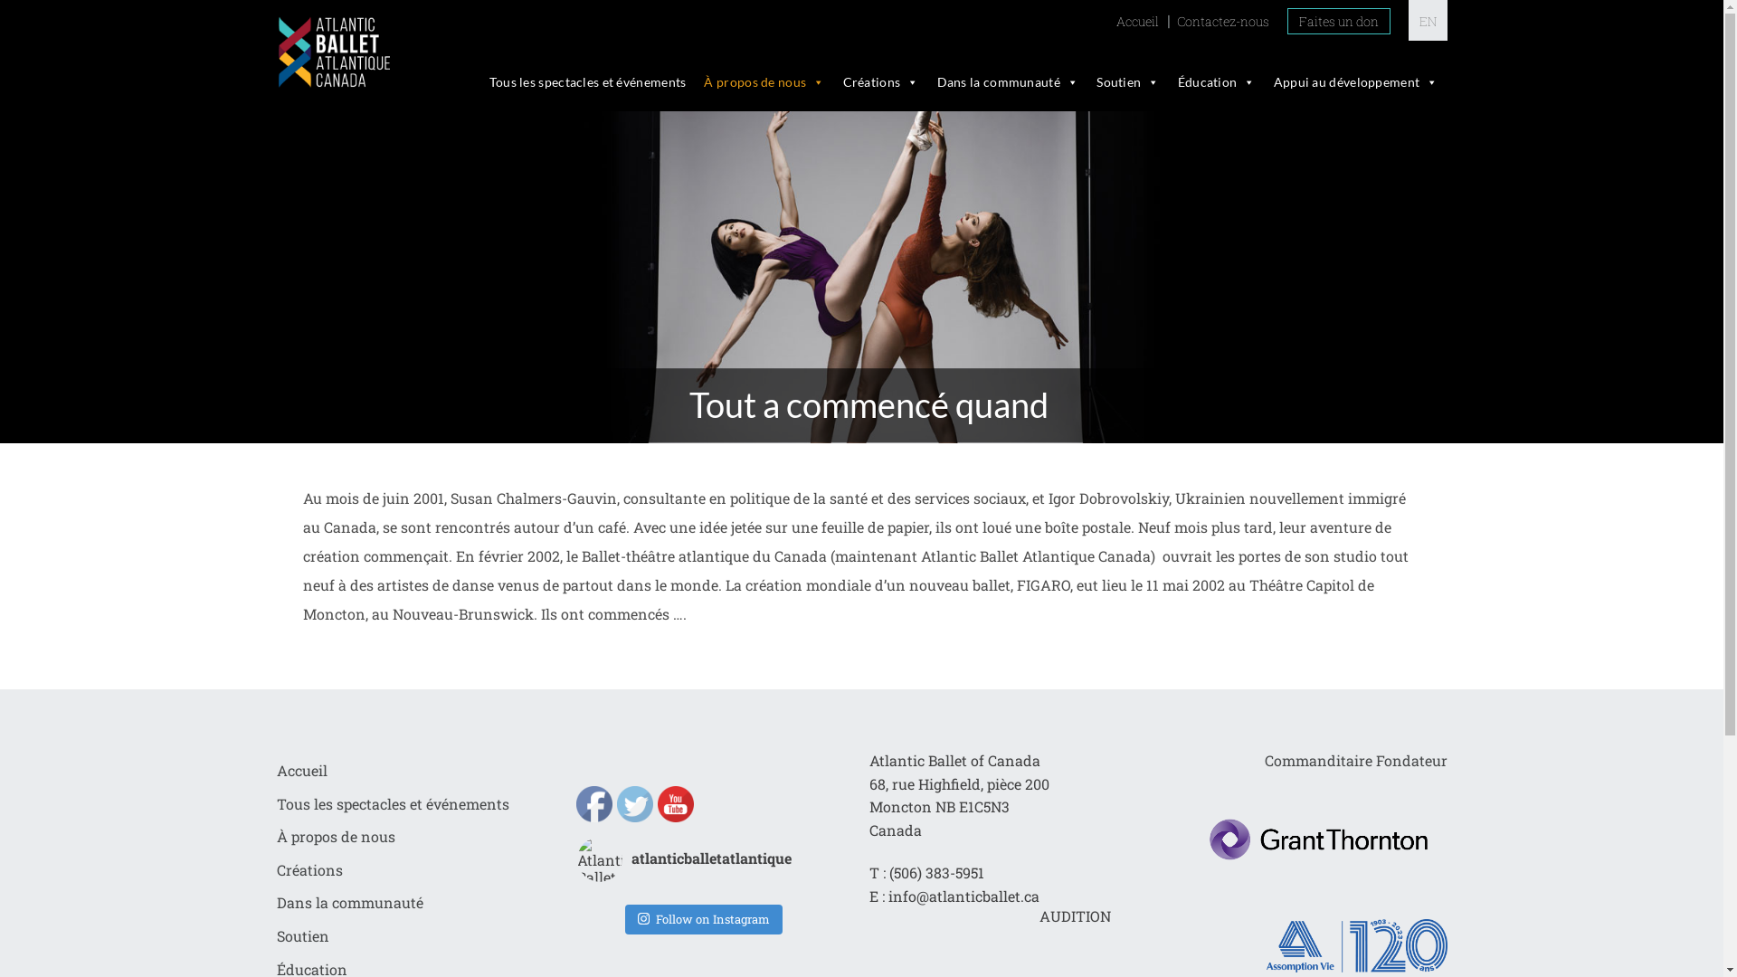  What do you see at coordinates (635, 804) in the screenshot?
I see `Twitter` at bounding box center [635, 804].